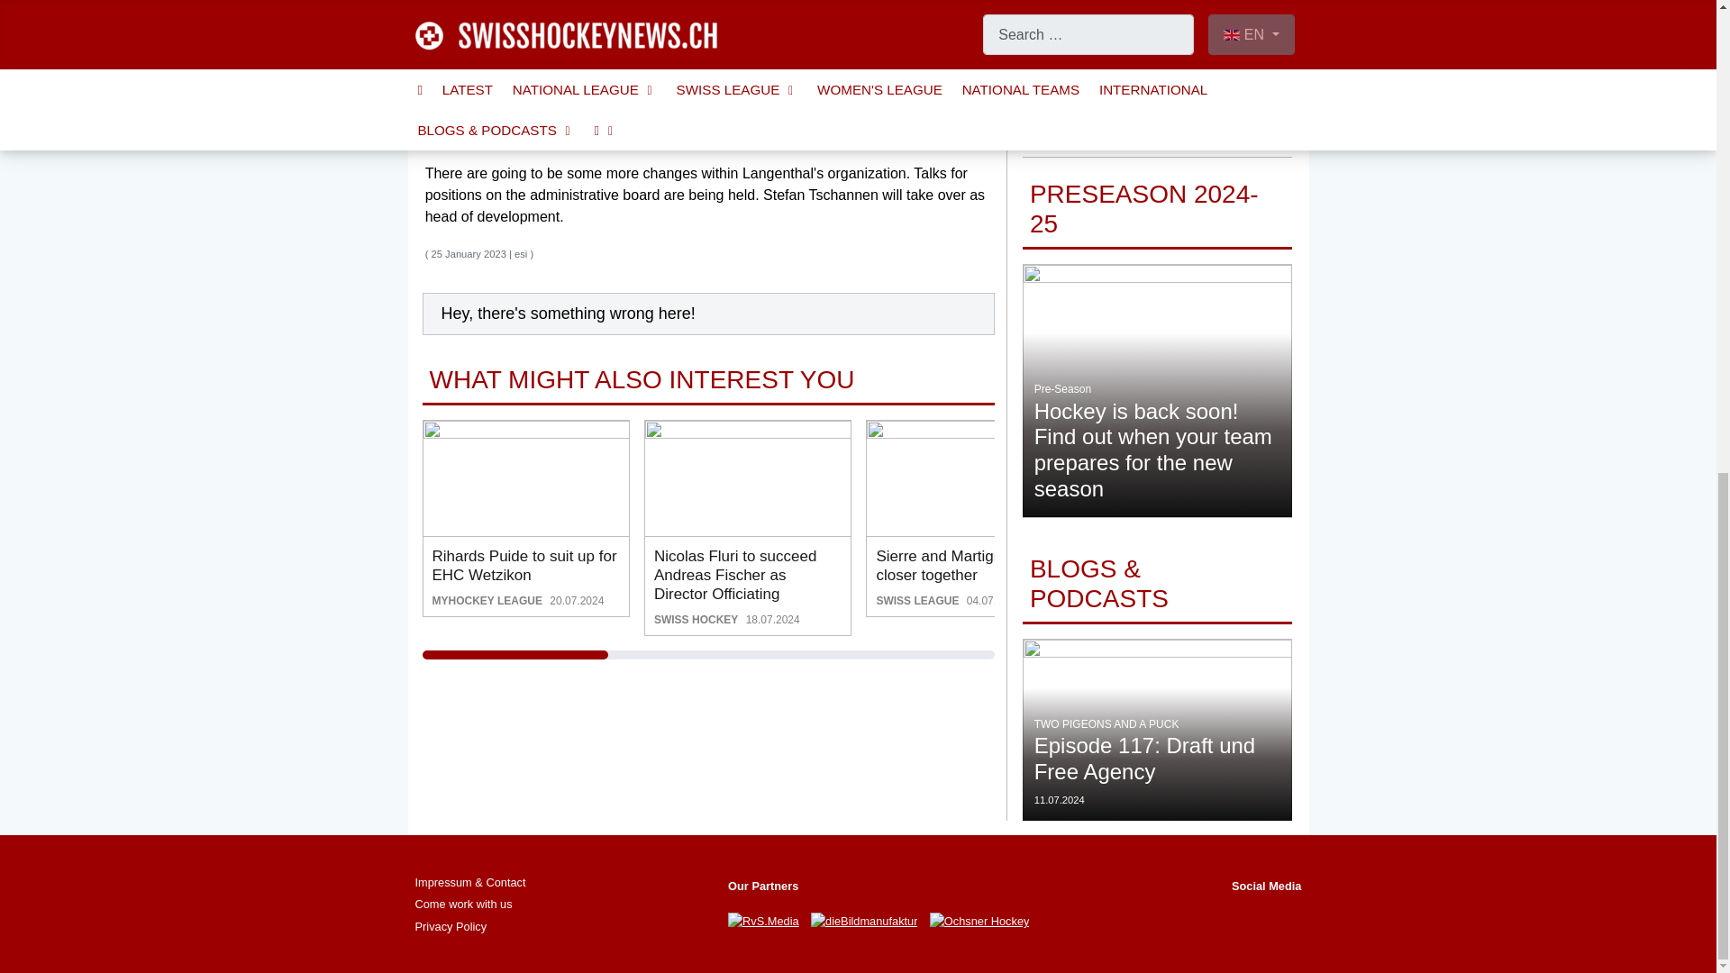 This screenshot has width=1730, height=973. I want to click on Sierre and Martigny to work closer together, so click(970, 477).